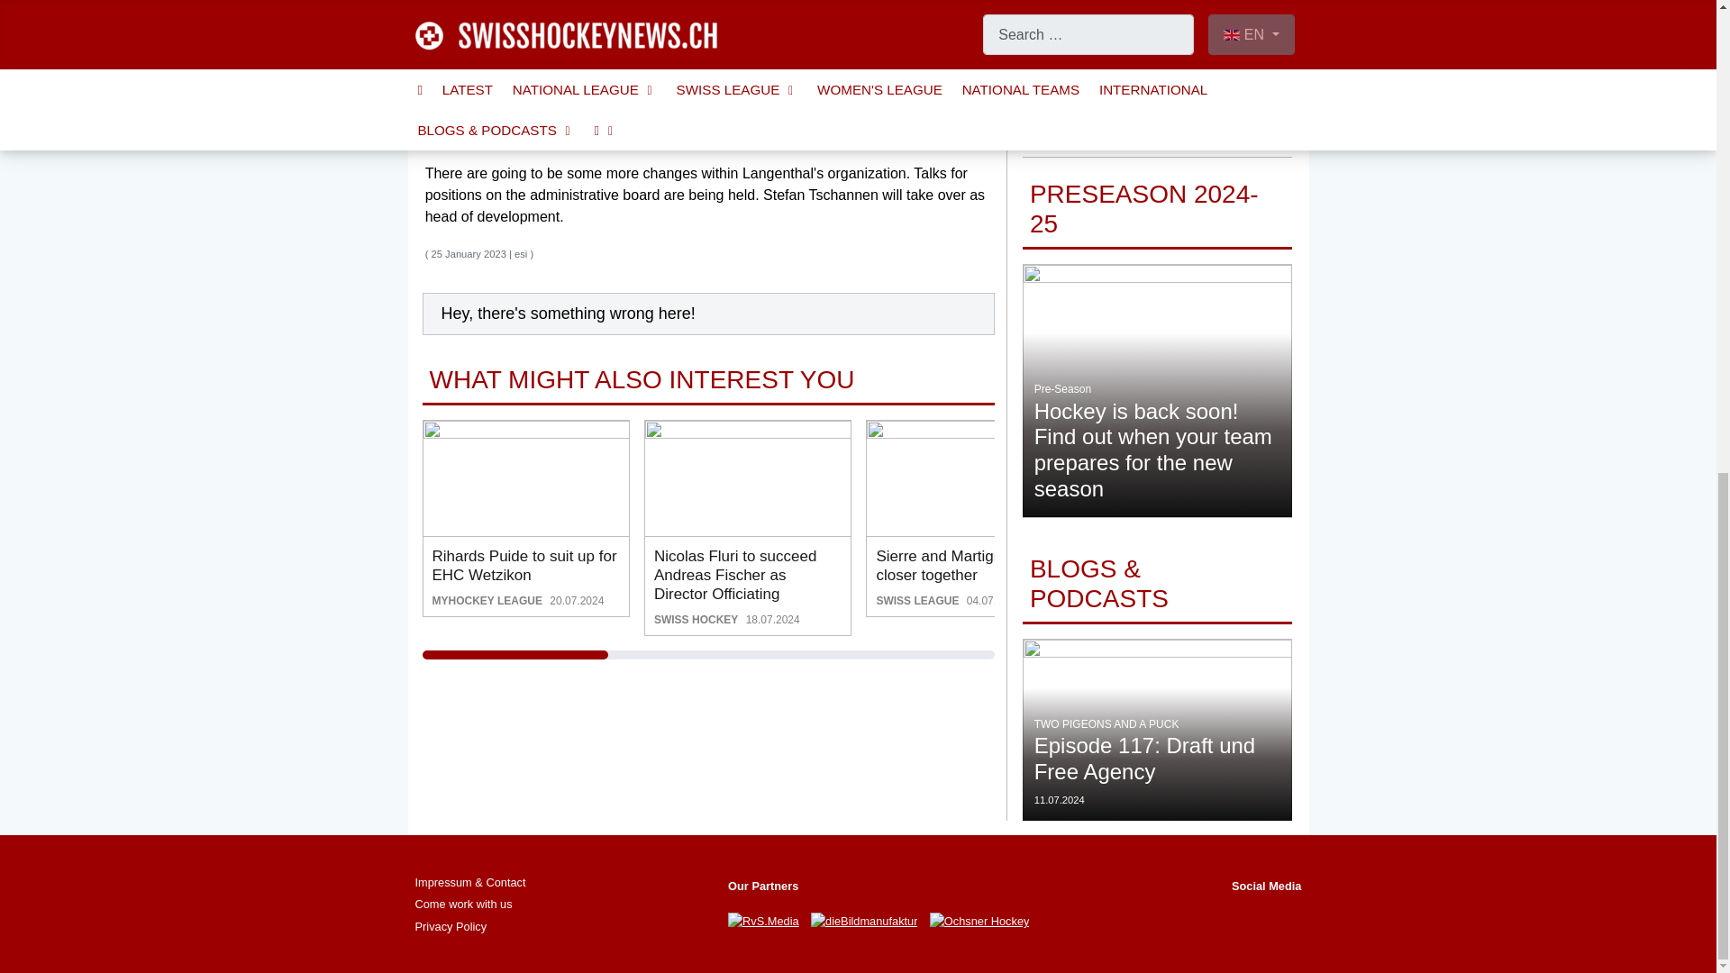 This screenshot has width=1730, height=973. I want to click on Sierre and Martigny to work closer together, so click(970, 477).